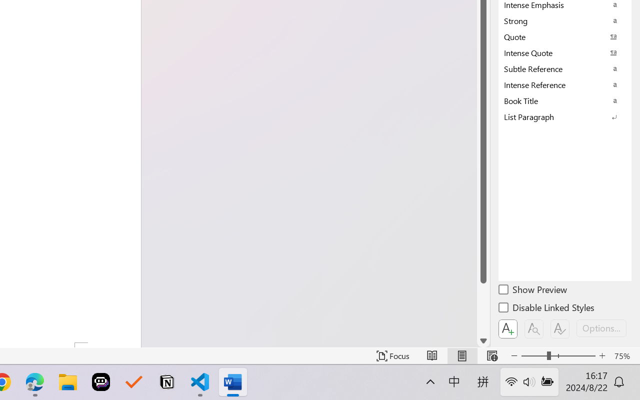 The image size is (640, 400). I want to click on Book Title, so click(565, 100).